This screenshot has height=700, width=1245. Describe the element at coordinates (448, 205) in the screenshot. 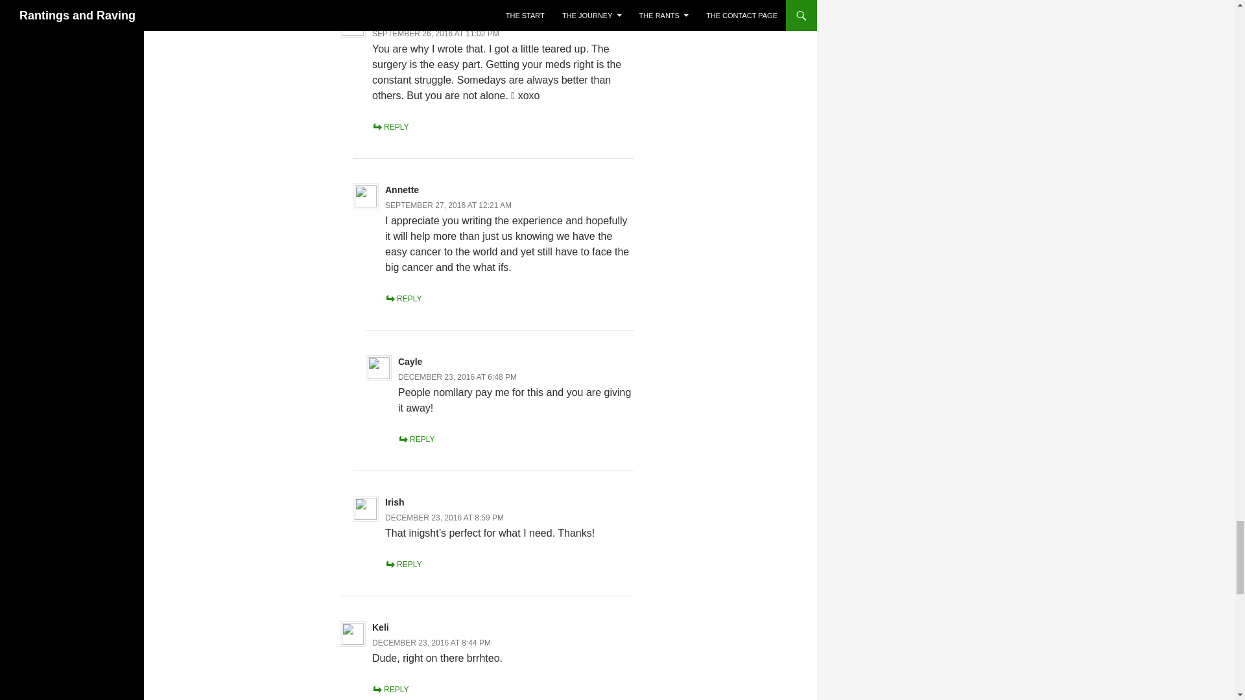

I see `SEPTEMBER 27, 2016 AT 12:21 AM` at that location.